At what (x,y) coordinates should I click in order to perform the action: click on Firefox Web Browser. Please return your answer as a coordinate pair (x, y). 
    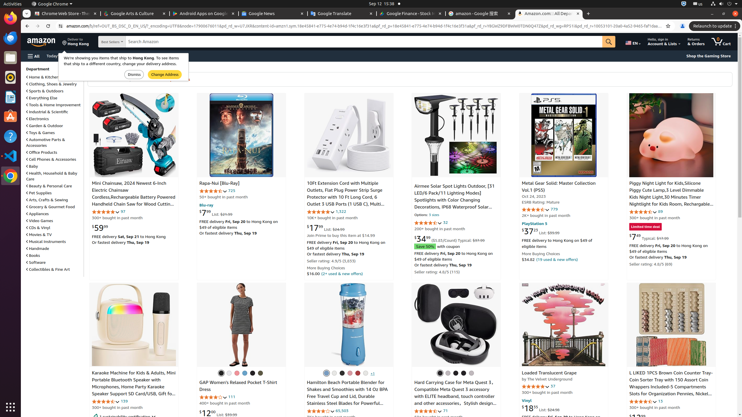
    Looking at the image, I should click on (10, 18).